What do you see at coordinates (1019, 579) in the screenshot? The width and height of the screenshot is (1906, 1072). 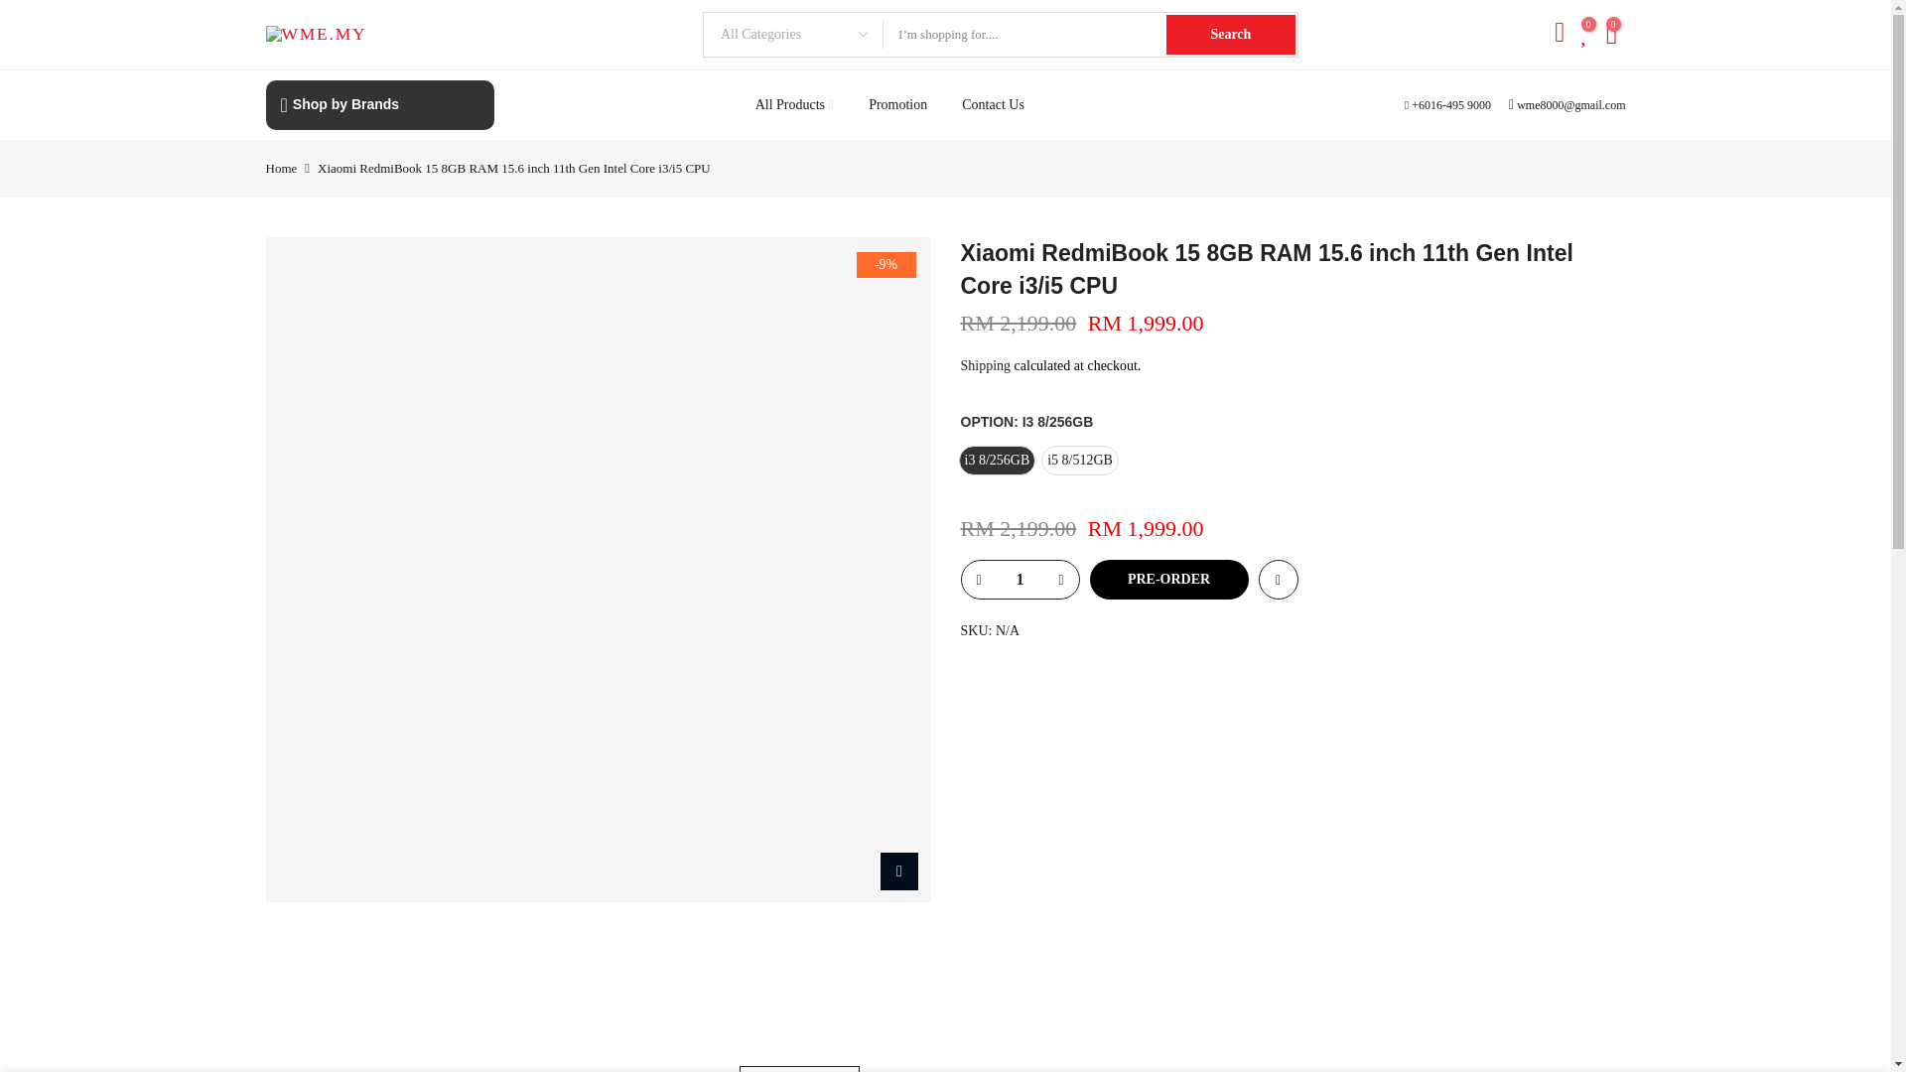 I see `1` at bounding box center [1019, 579].